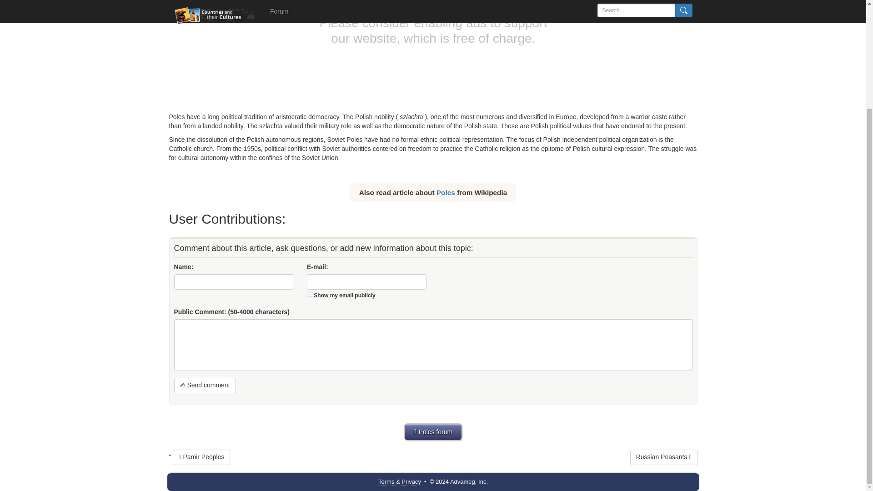 This screenshot has width=873, height=491. Describe the element at coordinates (201, 457) in the screenshot. I see `Pamir Peoples` at that location.